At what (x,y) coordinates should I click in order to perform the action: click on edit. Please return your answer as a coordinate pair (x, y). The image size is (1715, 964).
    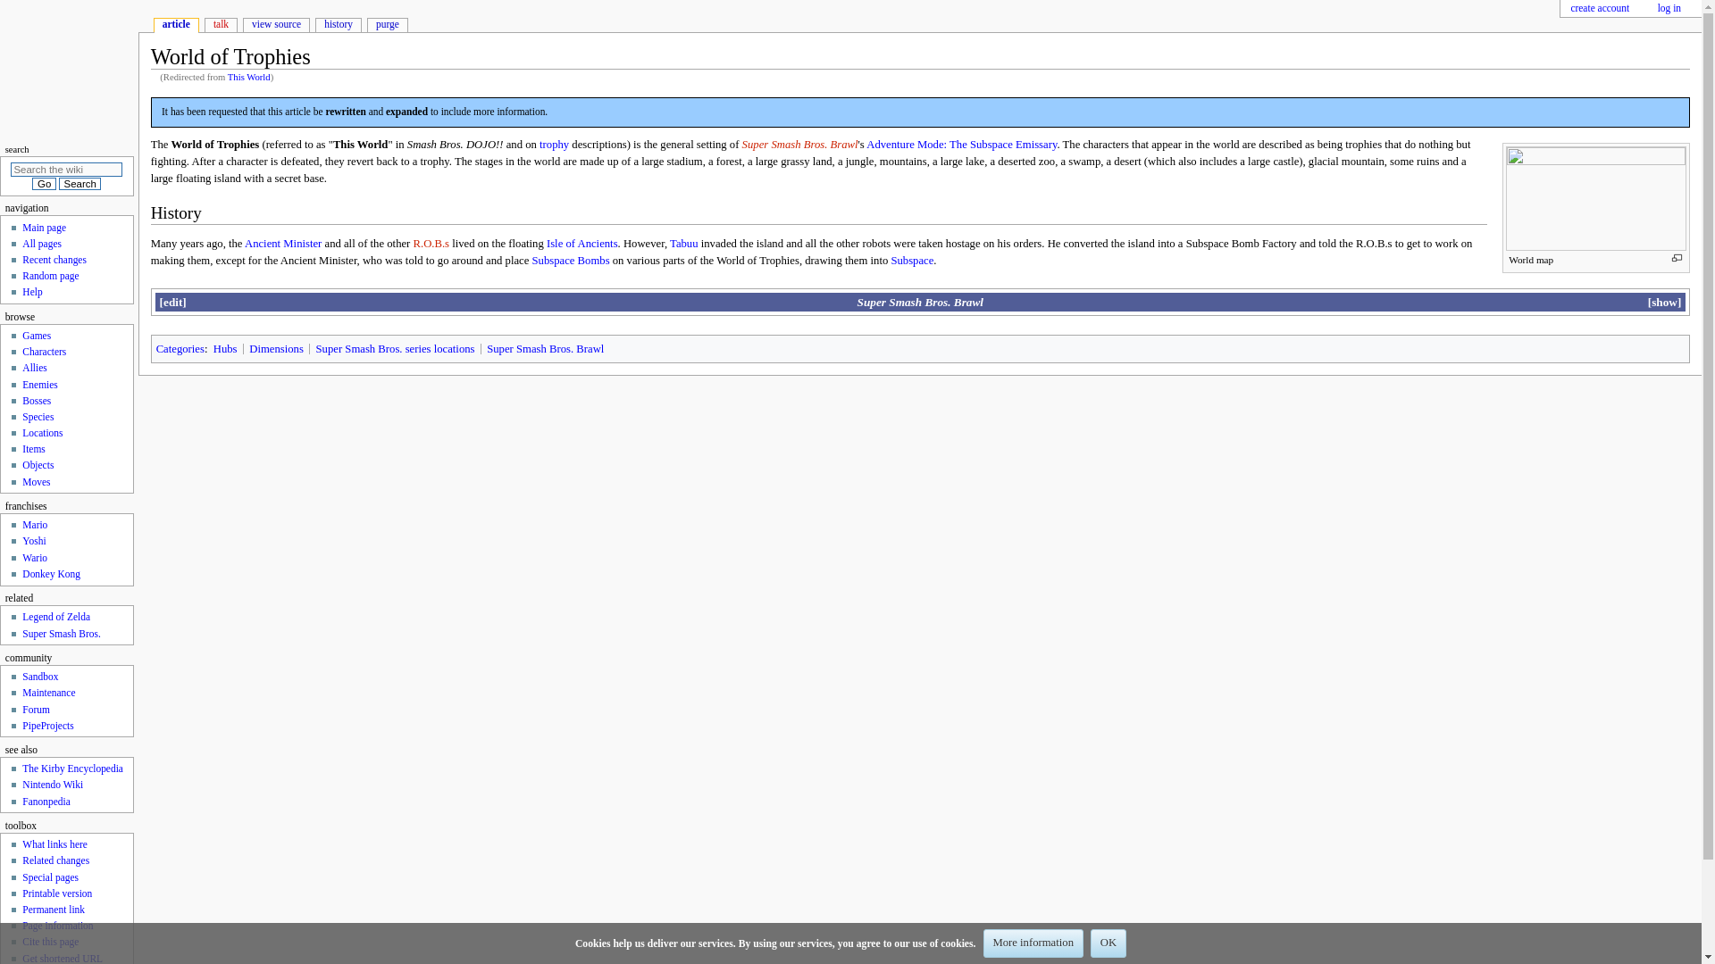
    Looking at the image, I should click on (171, 302).